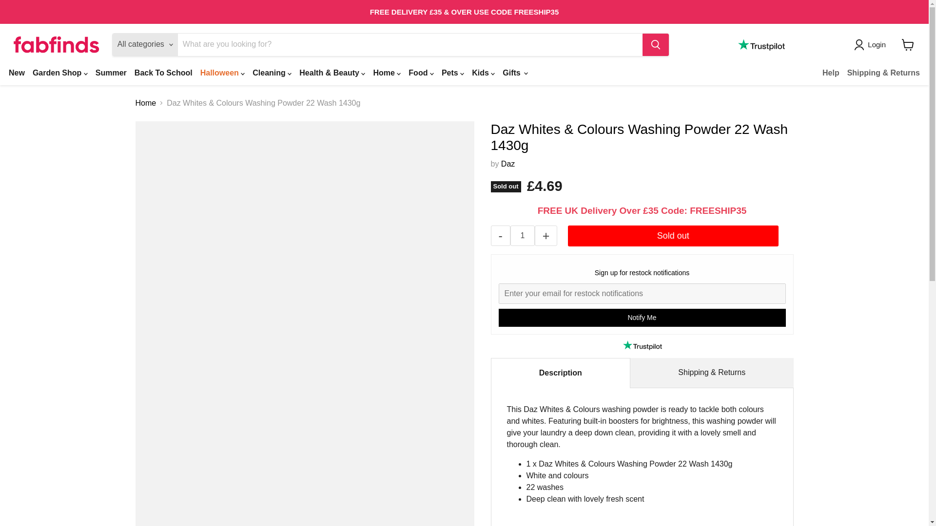 Image resolution: width=936 pixels, height=526 pixels. Describe the element at coordinates (164, 72) in the screenshot. I see `Back To School` at that location.